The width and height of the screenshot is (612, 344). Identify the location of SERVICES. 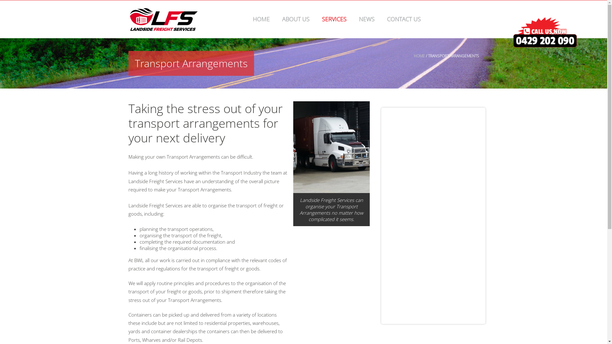
(334, 19).